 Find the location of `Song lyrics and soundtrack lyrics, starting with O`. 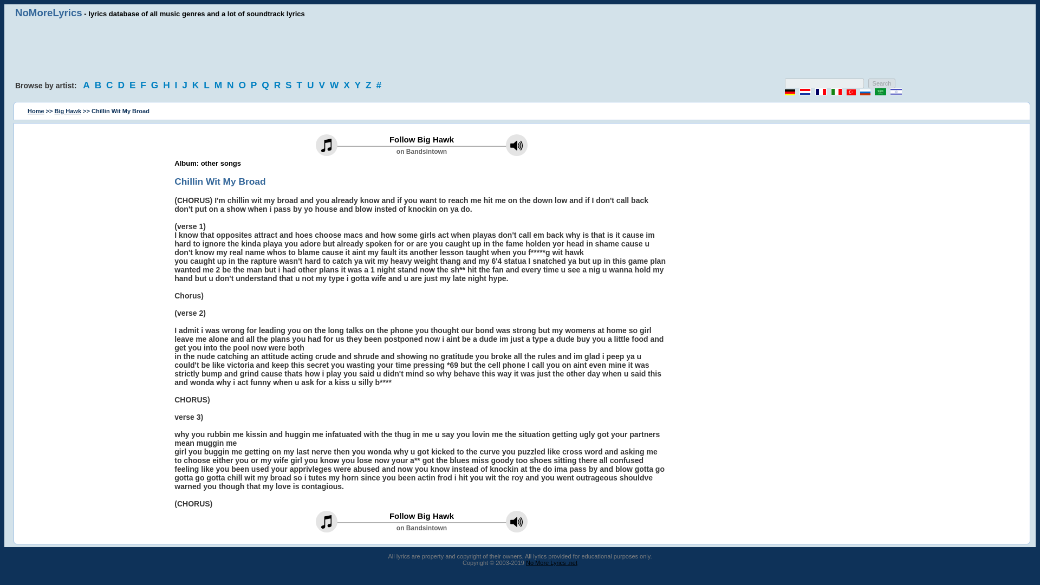

Song lyrics and soundtrack lyrics, starting with O is located at coordinates (243, 84).